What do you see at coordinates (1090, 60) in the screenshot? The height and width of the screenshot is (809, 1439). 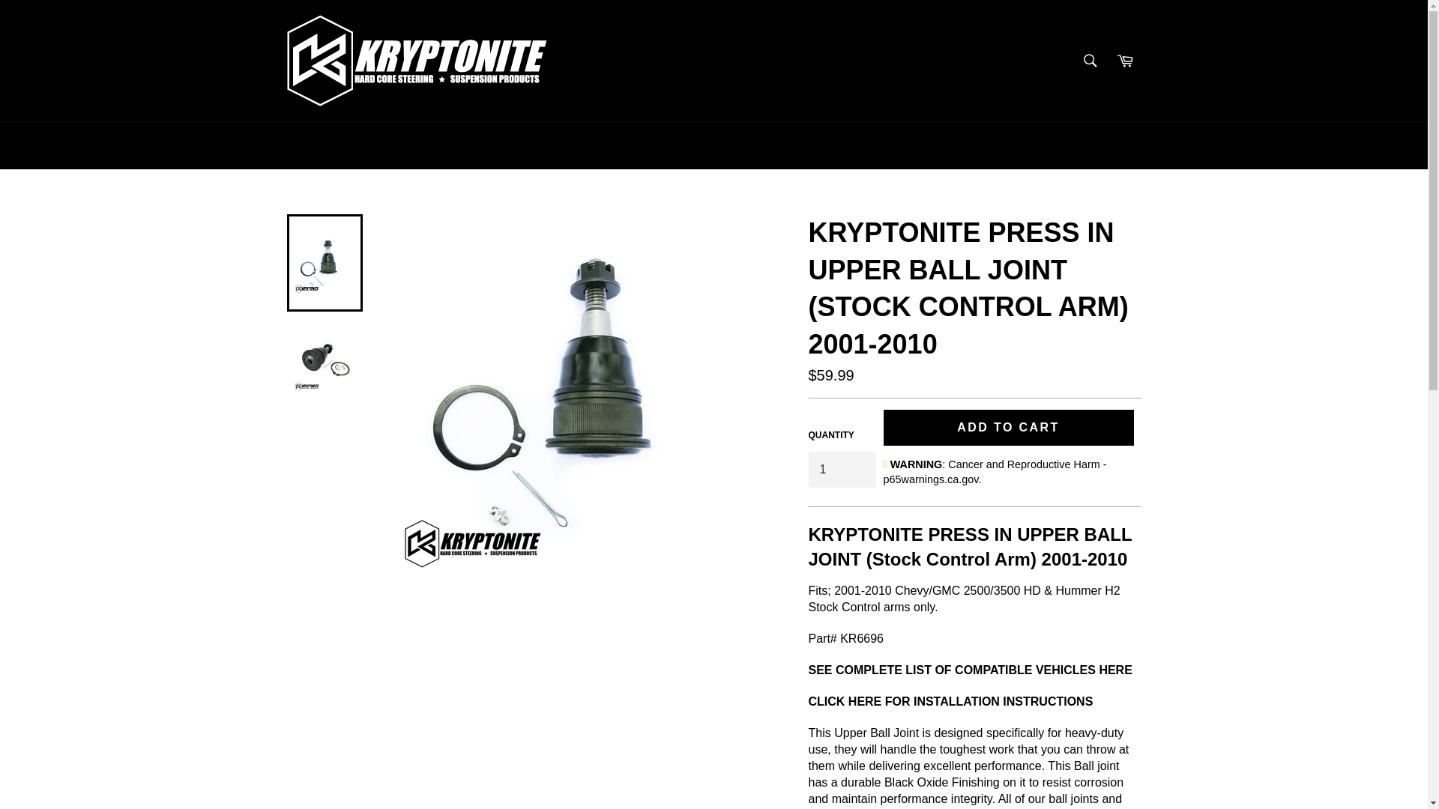 I see `Search` at bounding box center [1090, 60].